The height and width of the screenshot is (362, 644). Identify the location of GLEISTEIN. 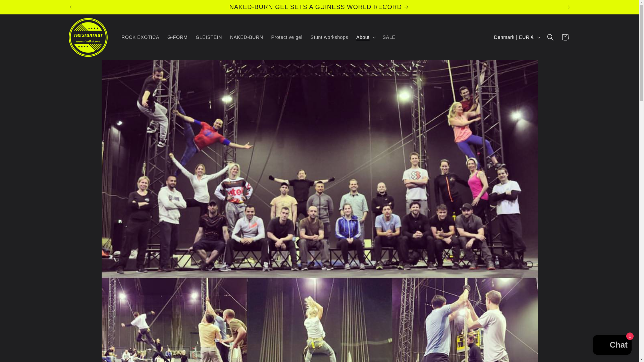
(209, 37).